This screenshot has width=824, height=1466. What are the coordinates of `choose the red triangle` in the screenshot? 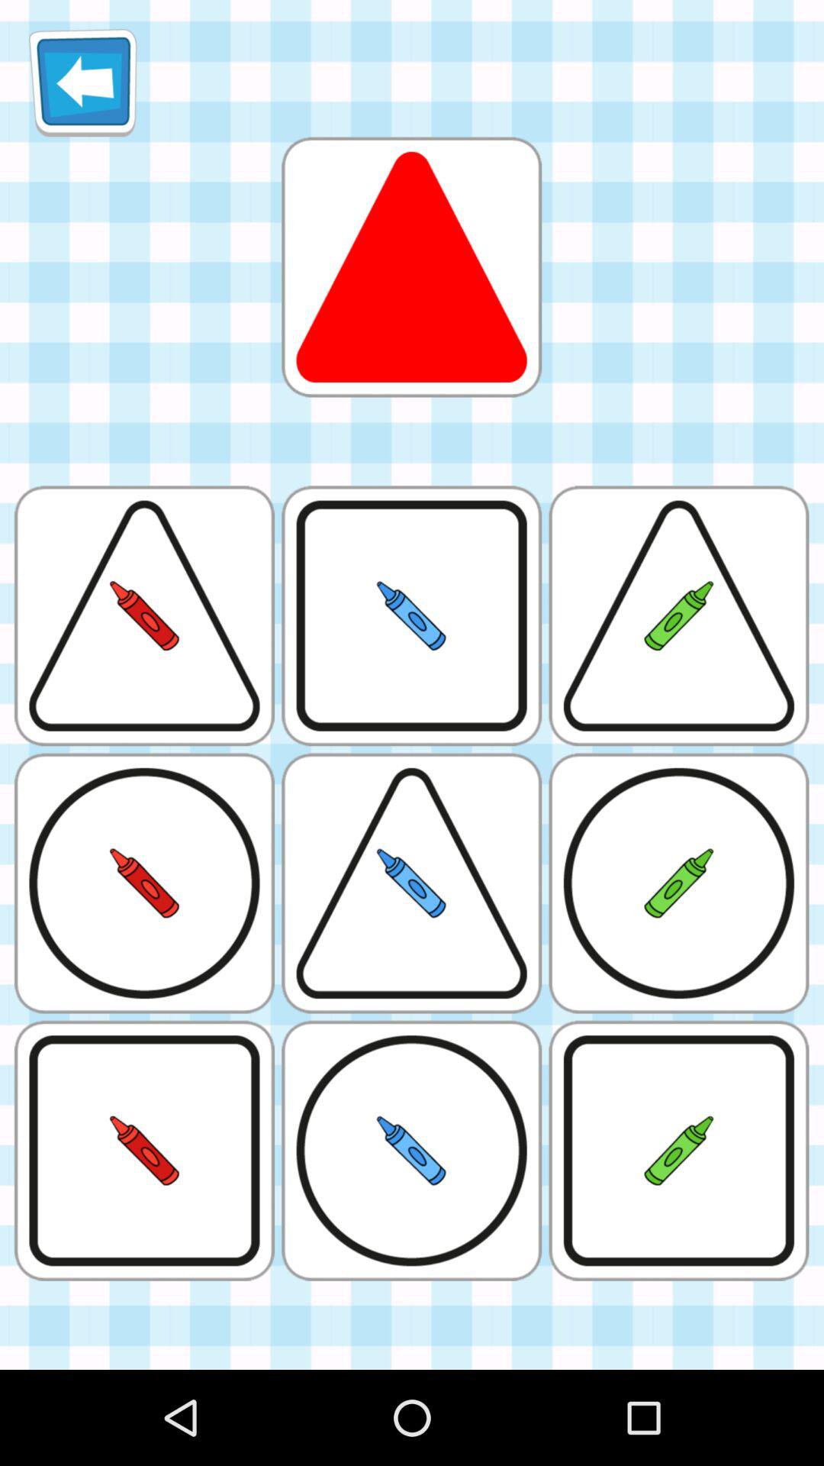 It's located at (411, 267).